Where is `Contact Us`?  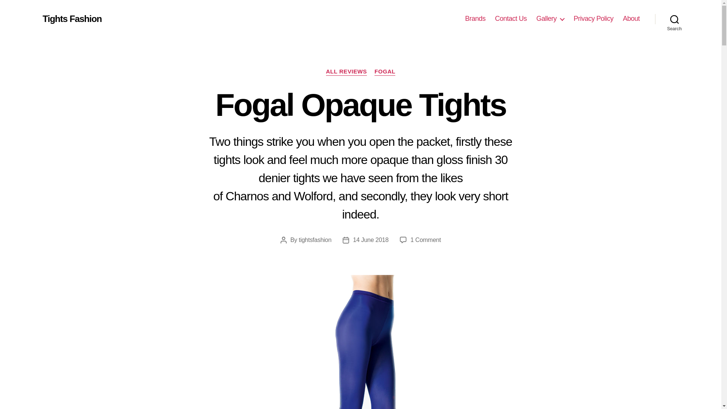 Contact Us is located at coordinates (510, 19).